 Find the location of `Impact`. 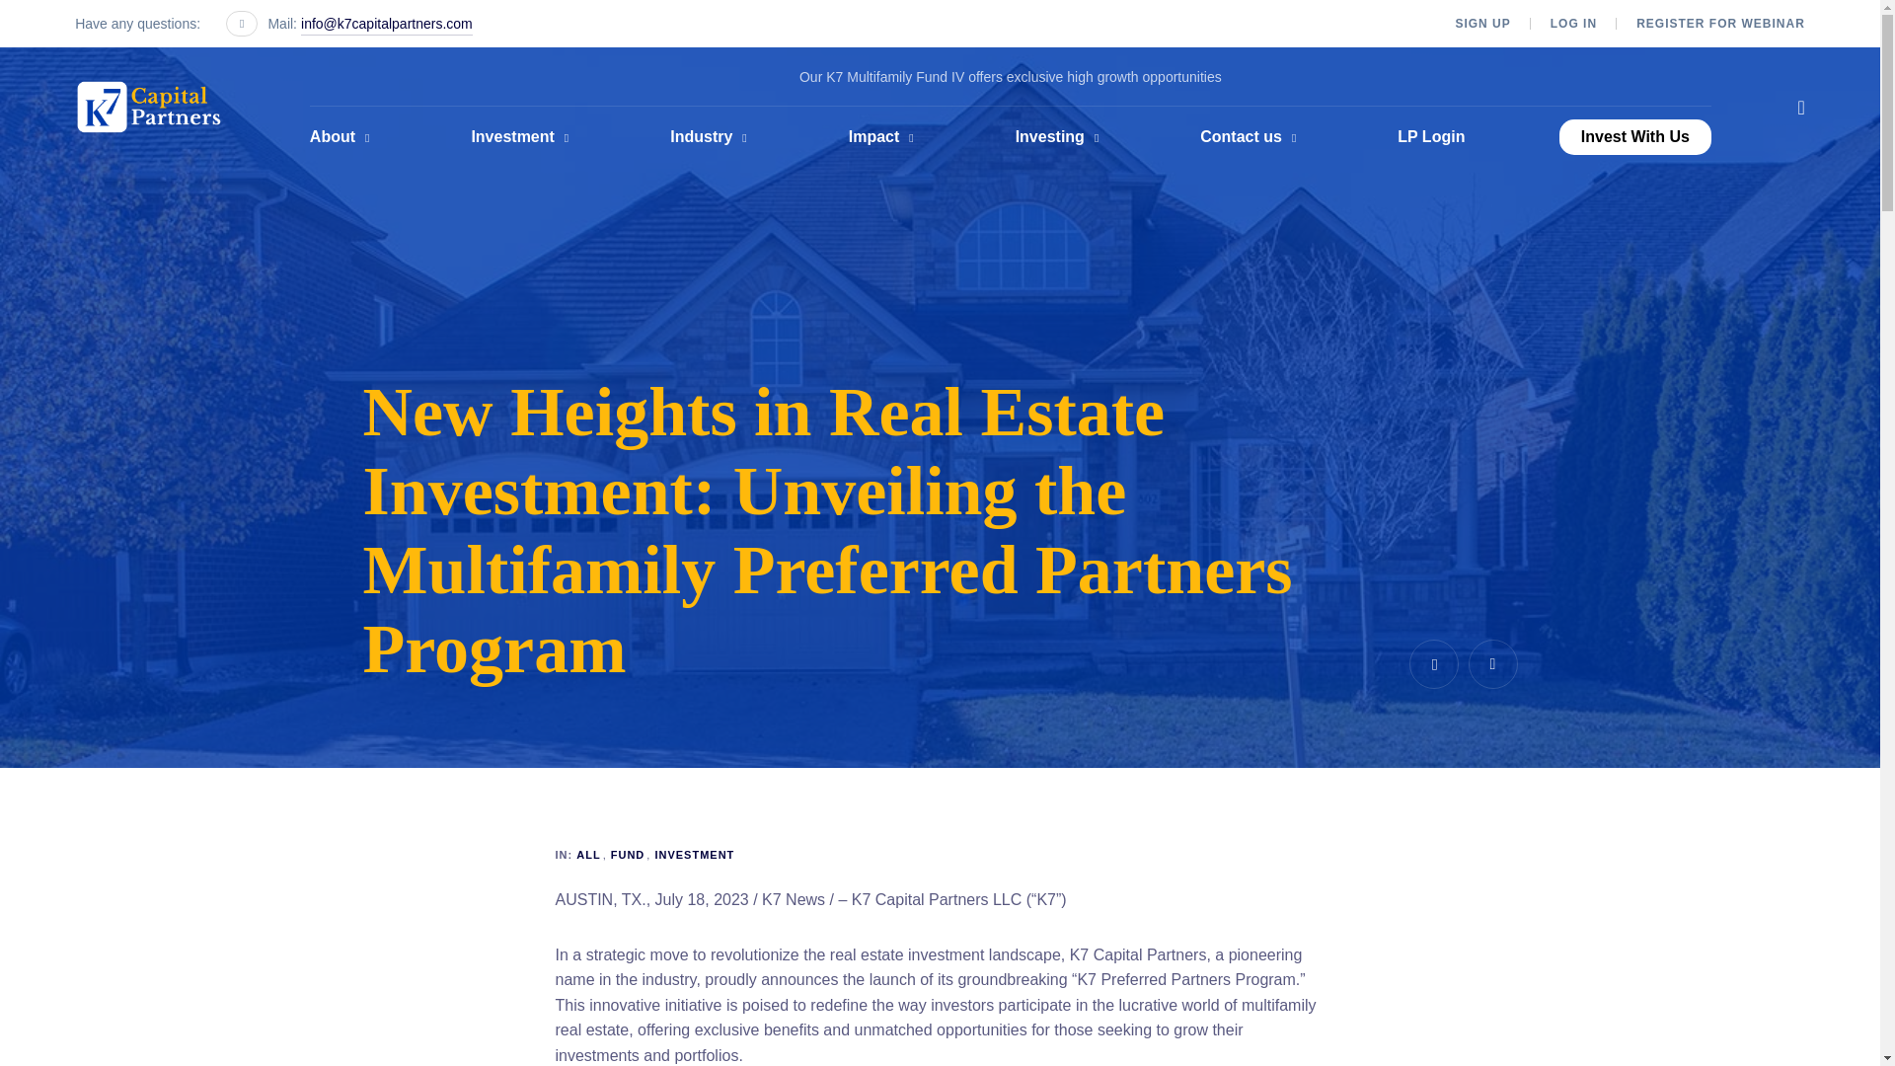

Impact is located at coordinates (884, 136).